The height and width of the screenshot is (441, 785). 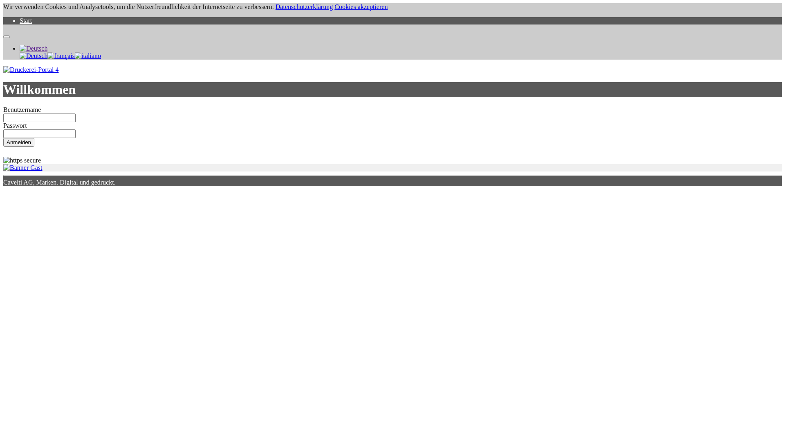 I want to click on Cookies akzeptieren, so click(x=361, y=7).